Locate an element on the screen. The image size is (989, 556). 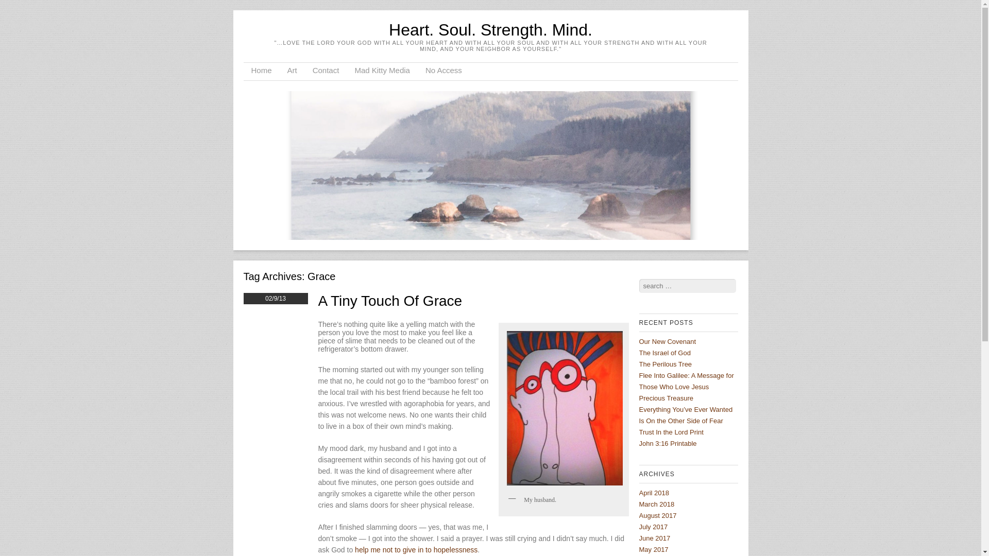
March 2018 is located at coordinates (656, 505).